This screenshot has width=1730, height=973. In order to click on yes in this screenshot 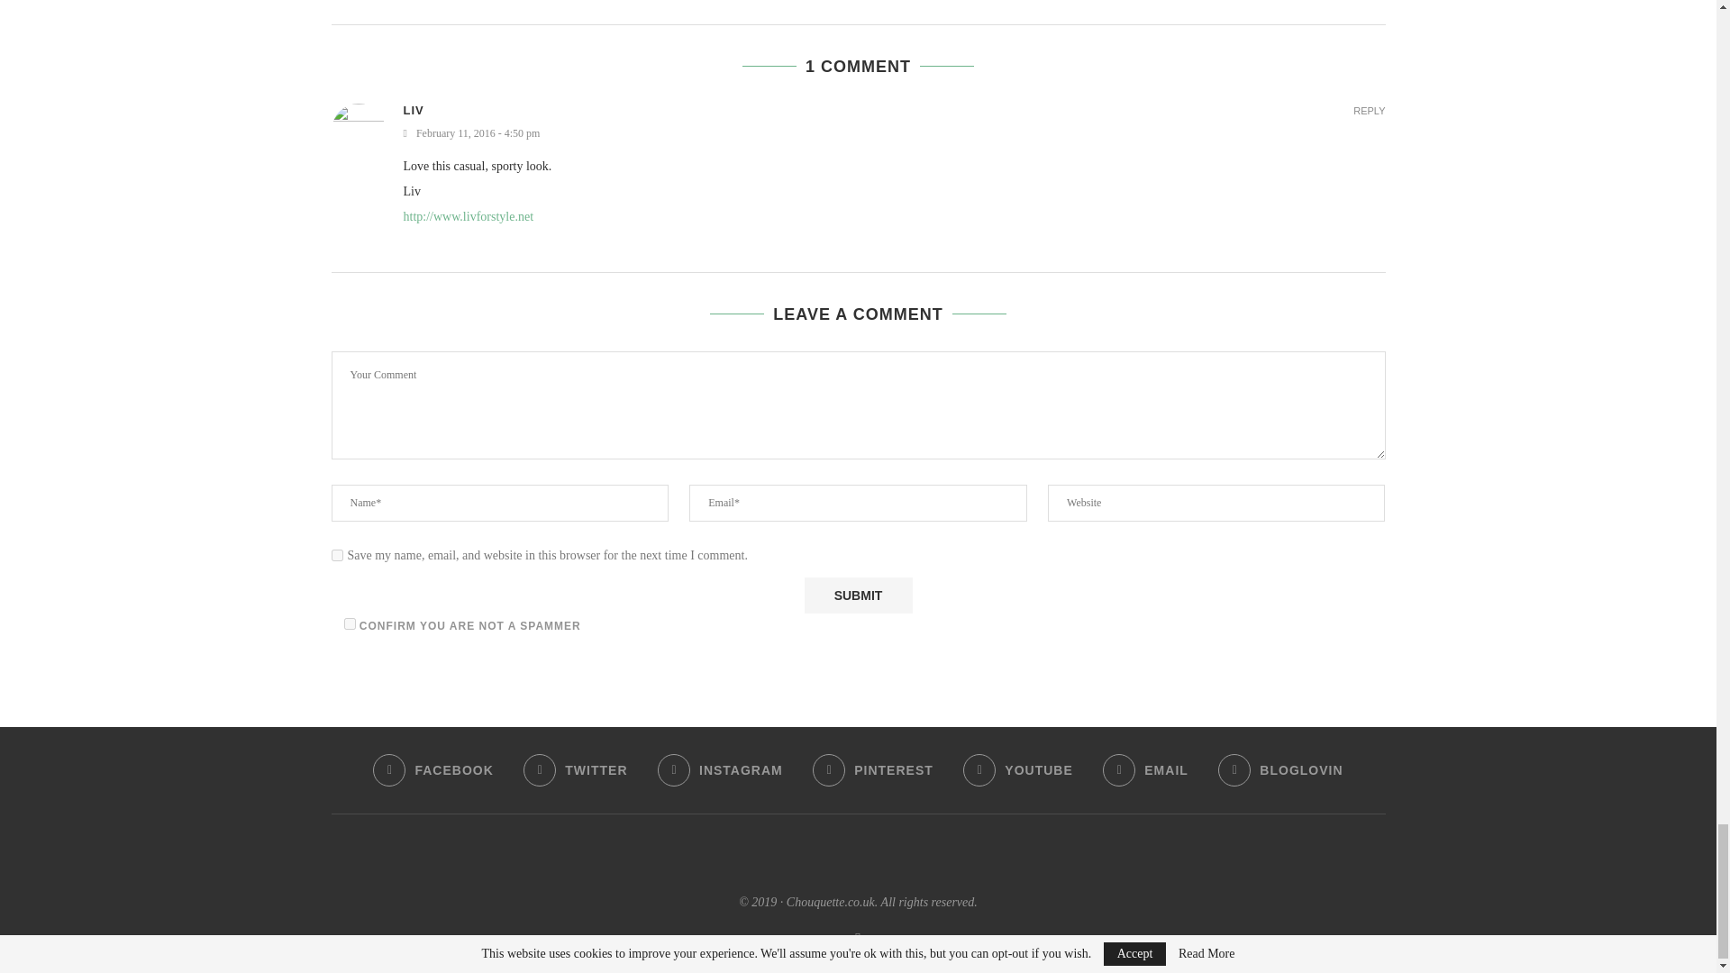, I will do `click(337, 555)`.